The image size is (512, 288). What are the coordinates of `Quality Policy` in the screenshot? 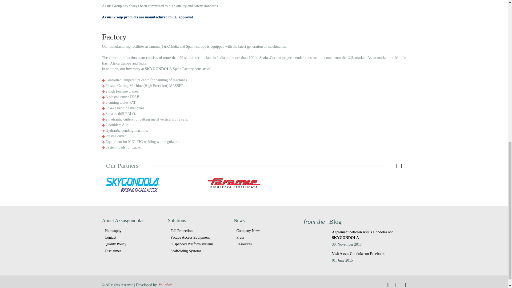 It's located at (133, 244).